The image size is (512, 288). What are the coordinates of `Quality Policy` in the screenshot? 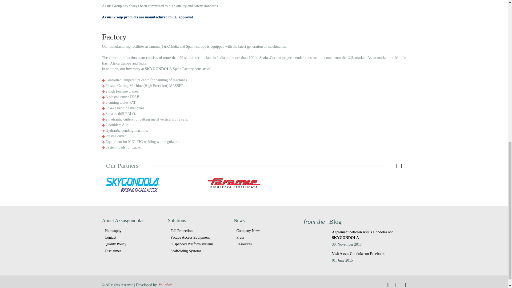 It's located at (133, 244).